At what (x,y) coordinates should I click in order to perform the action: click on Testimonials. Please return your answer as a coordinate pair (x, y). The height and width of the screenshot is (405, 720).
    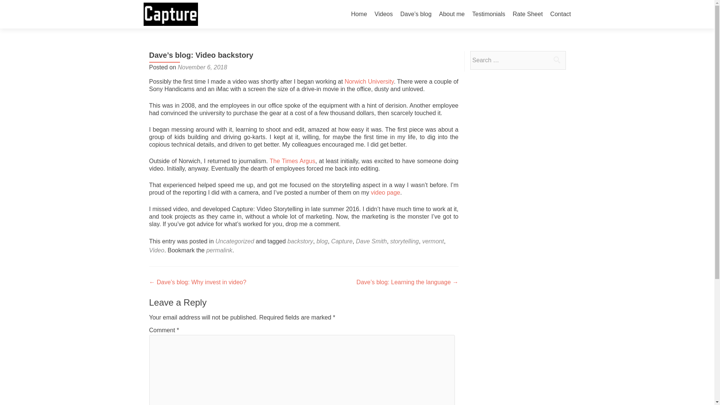
    Looking at the image, I should click on (489, 14).